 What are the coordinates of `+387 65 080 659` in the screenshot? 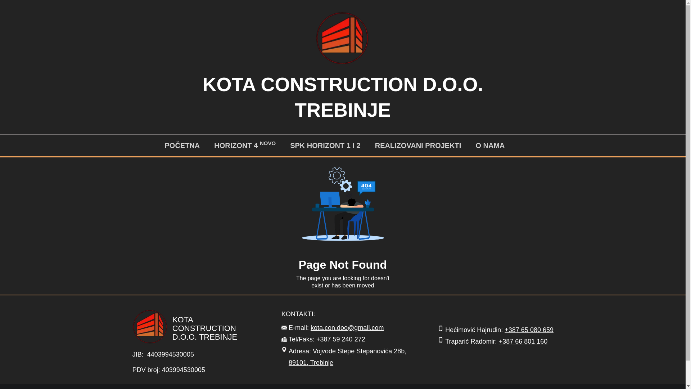 It's located at (529, 330).